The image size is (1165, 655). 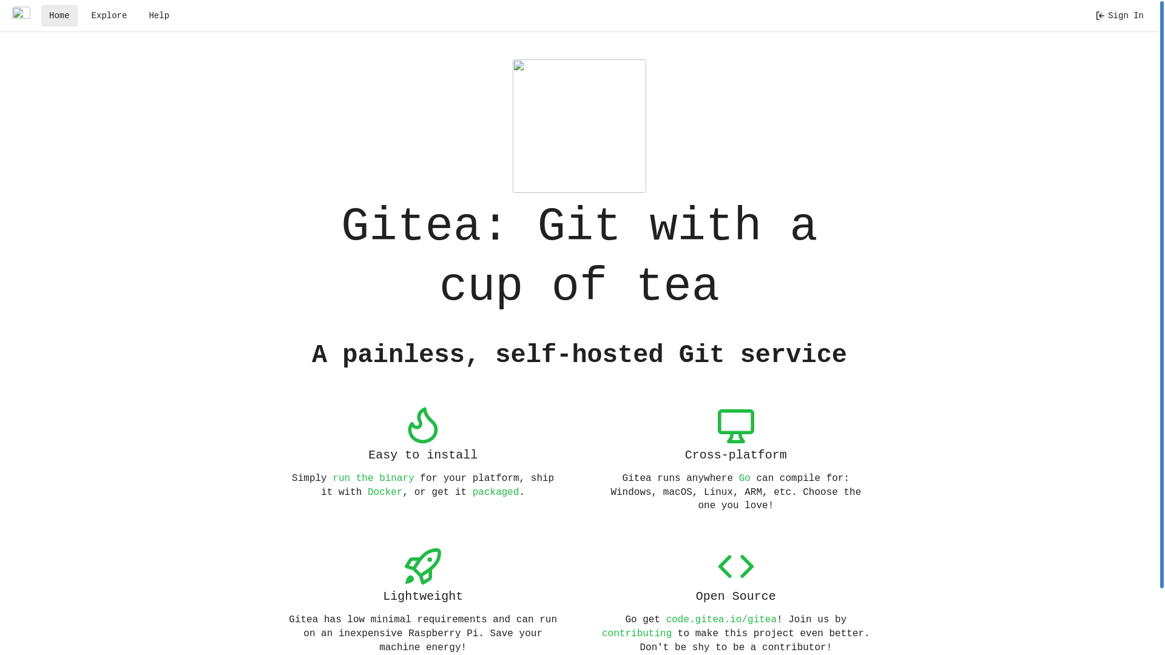 I want to click on Go, so click(x=745, y=479).